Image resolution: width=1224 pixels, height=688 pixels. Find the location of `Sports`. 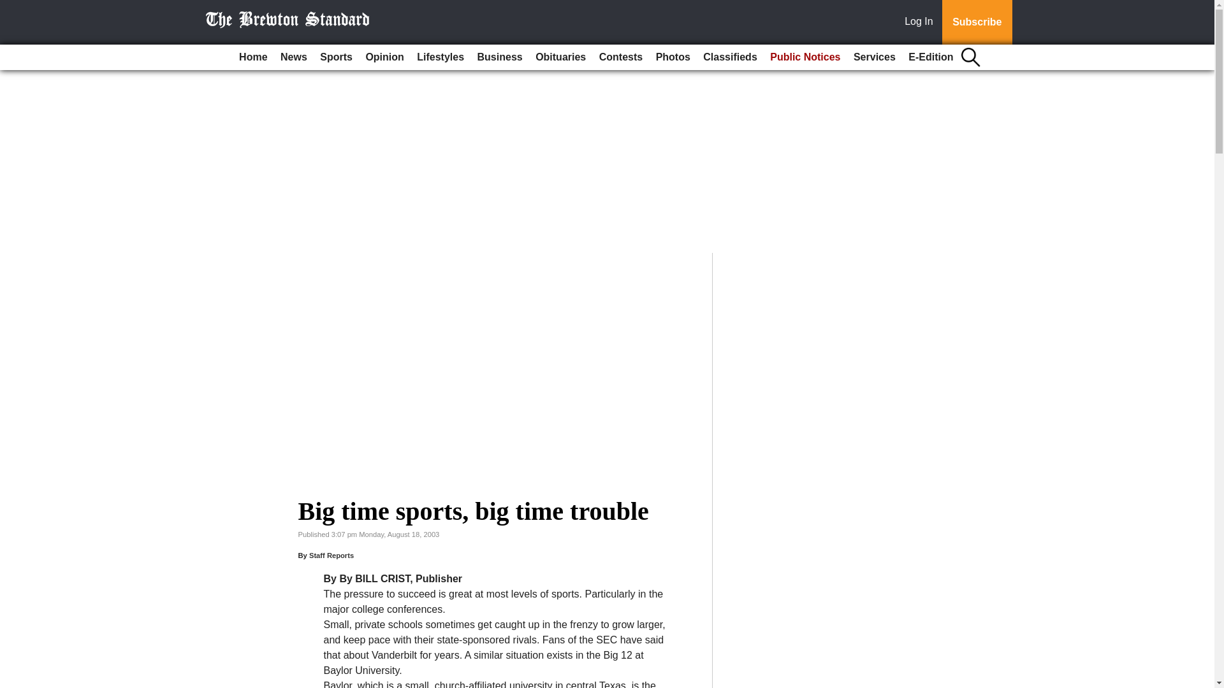

Sports is located at coordinates (335, 57).